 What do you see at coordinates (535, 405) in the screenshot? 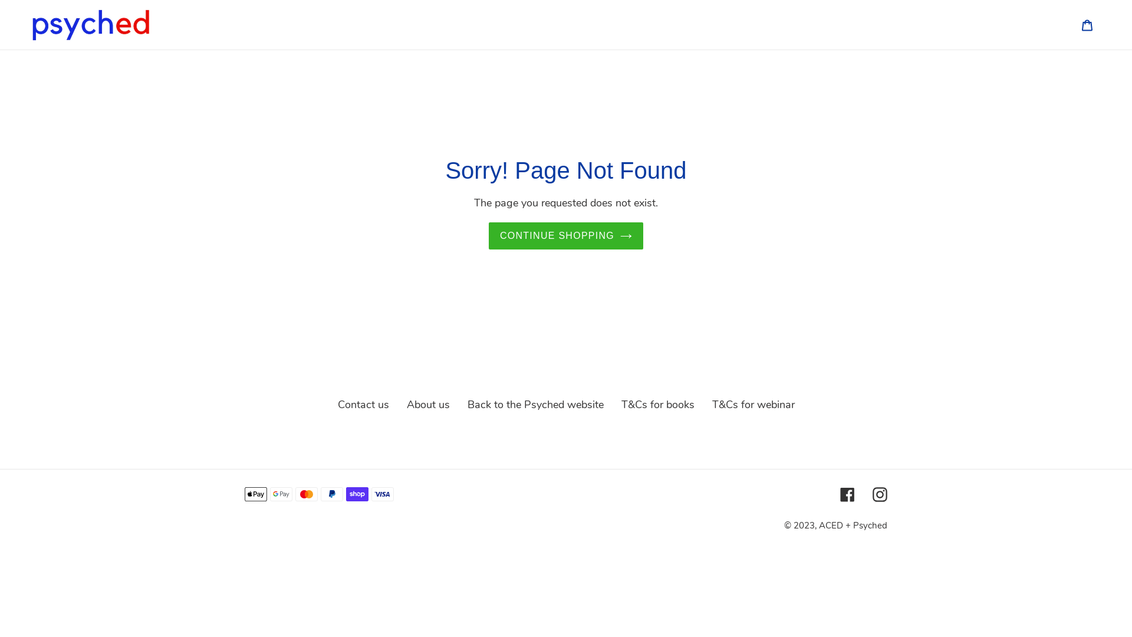
I see `Back to the Psyched website` at bounding box center [535, 405].